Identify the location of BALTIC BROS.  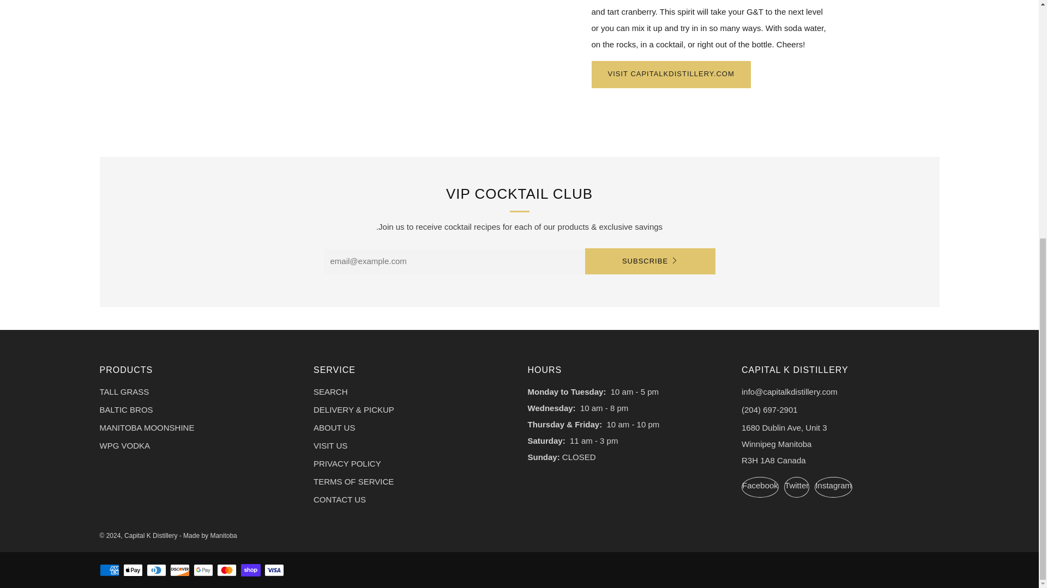
(126, 409).